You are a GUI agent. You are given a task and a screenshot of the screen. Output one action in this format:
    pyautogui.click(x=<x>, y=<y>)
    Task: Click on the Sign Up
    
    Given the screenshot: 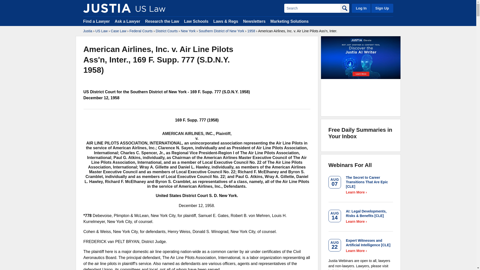 What is the action you would take?
    pyautogui.click(x=382, y=8)
    